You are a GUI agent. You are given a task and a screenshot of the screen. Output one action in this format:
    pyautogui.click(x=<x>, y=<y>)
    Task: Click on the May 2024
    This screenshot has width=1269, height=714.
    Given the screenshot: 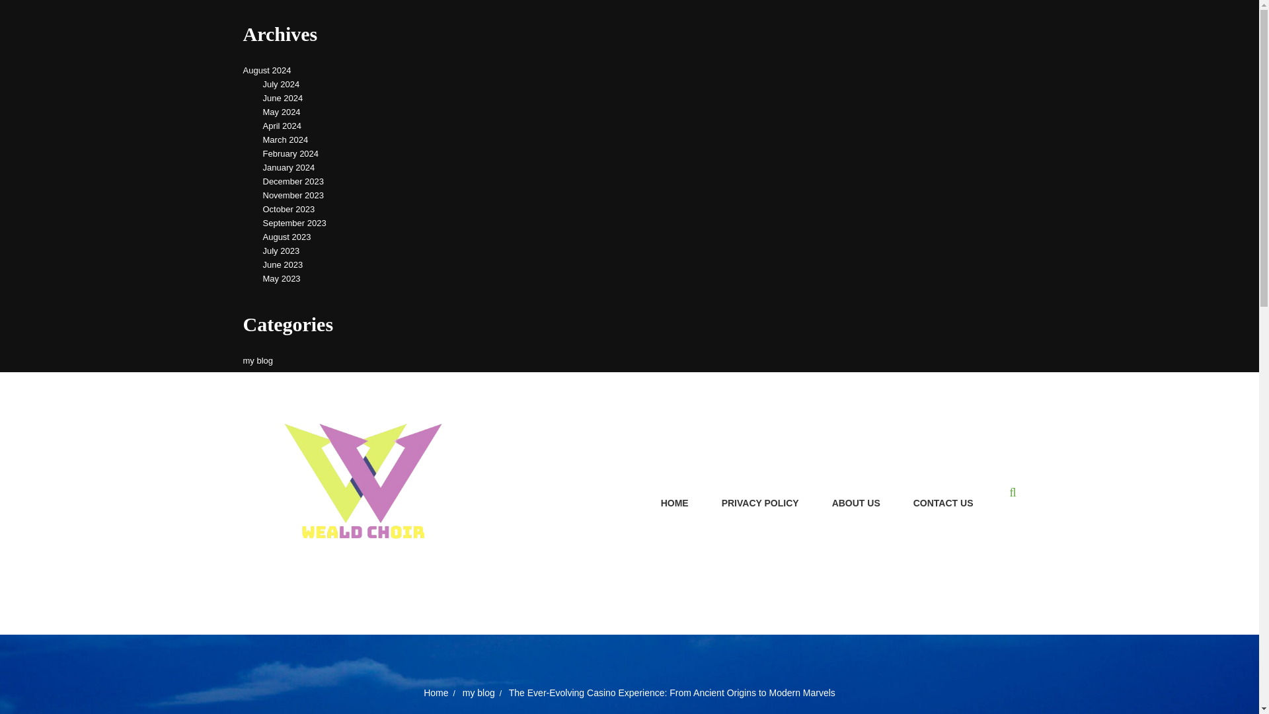 What is the action you would take?
    pyautogui.click(x=282, y=112)
    